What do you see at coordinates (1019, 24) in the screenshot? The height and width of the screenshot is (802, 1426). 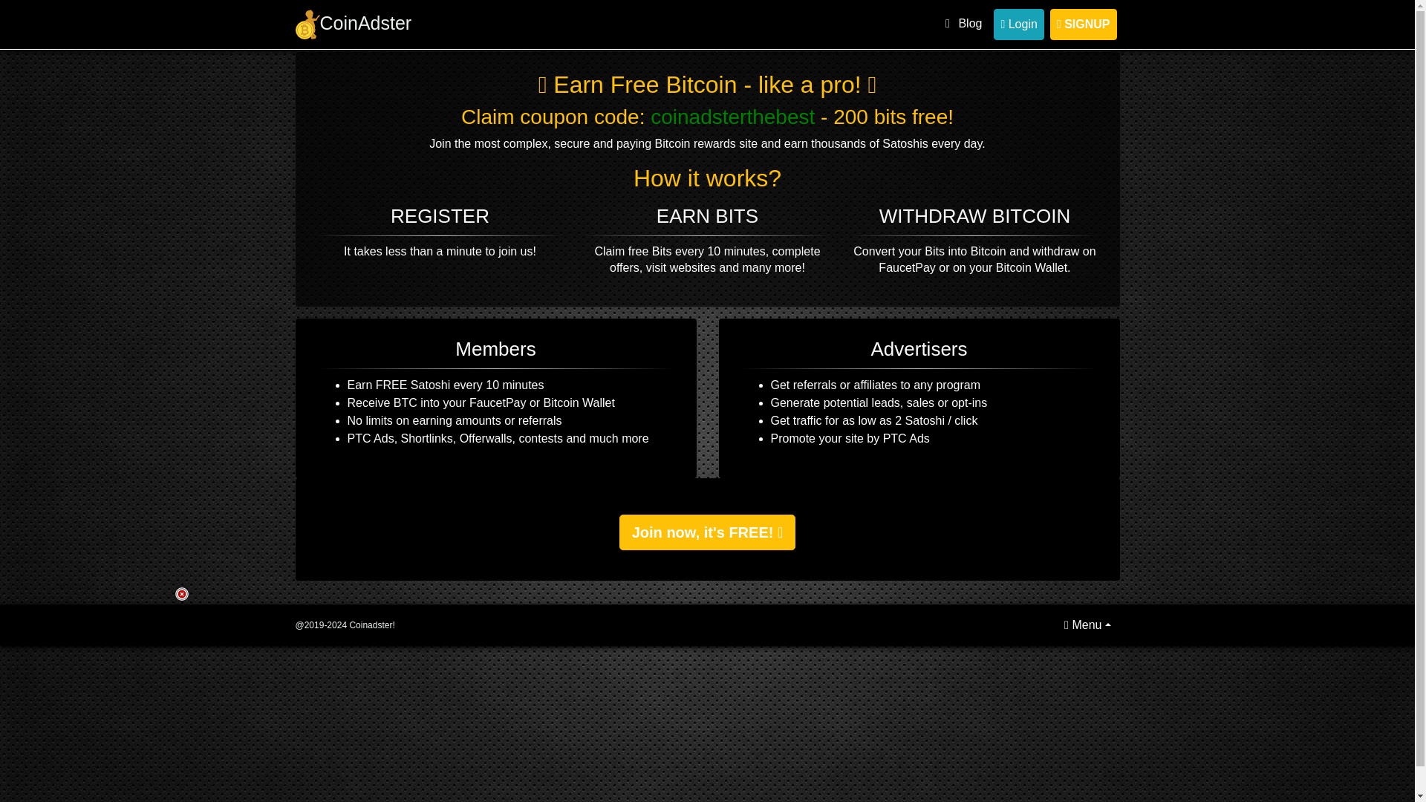 I see `Login` at bounding box center [1019, 24].